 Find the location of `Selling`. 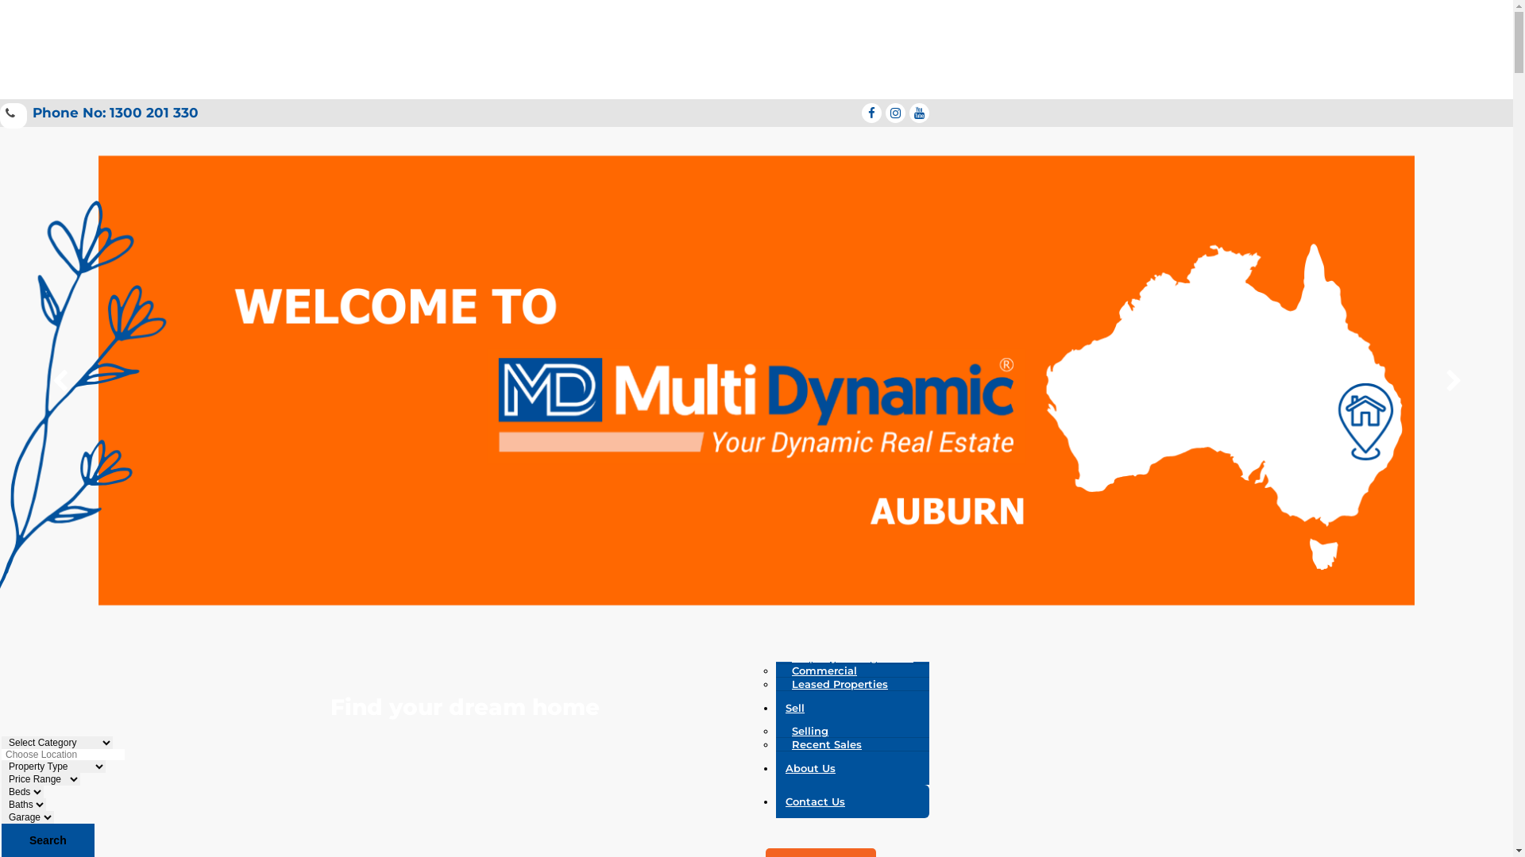

Selling is located at coordinates (810, 731).